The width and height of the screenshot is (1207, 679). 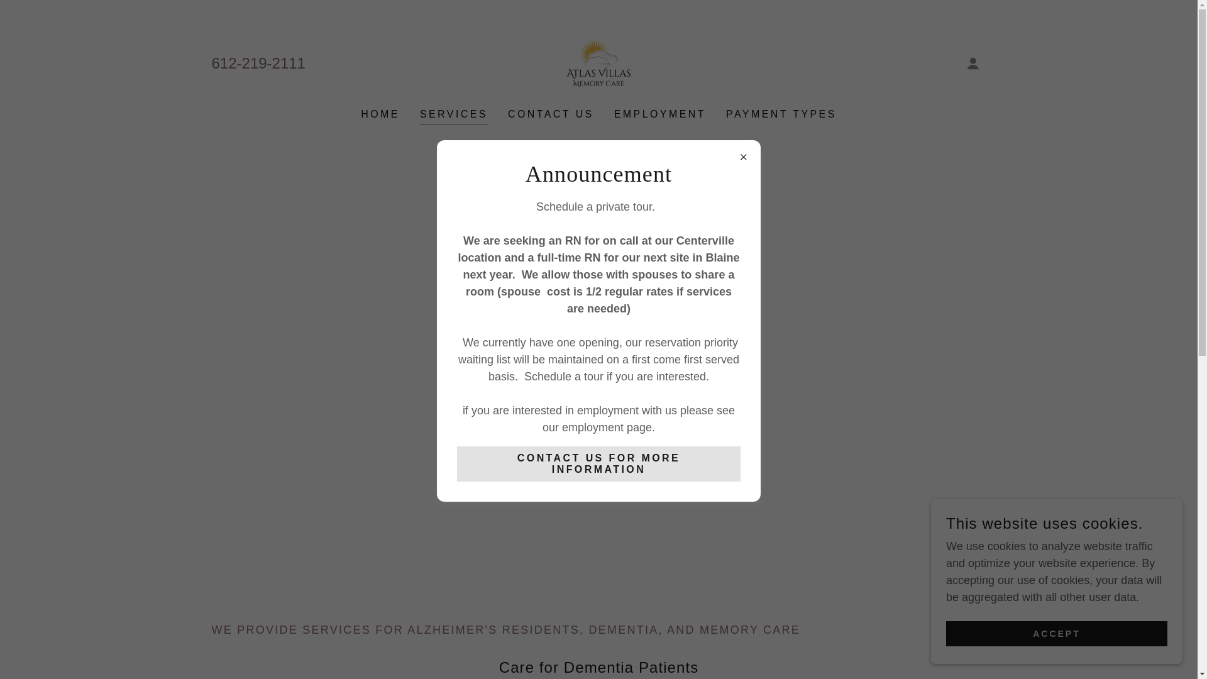 I want to click on SERVICES, so click(x=454, y=116).